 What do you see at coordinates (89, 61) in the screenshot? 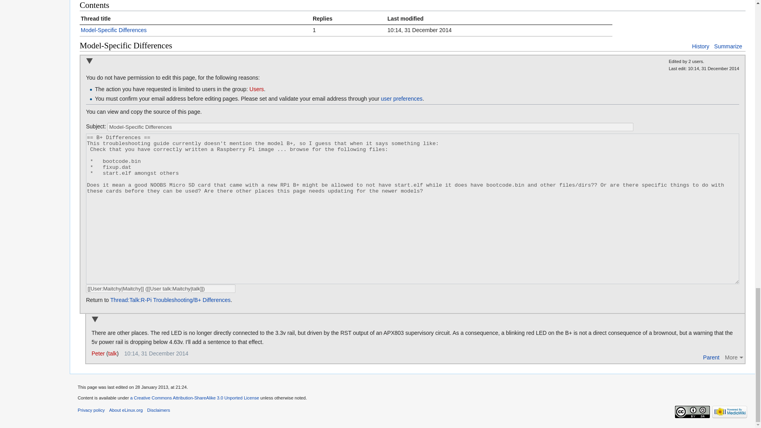
I see `Collapse` at bounding box center [89, 61].